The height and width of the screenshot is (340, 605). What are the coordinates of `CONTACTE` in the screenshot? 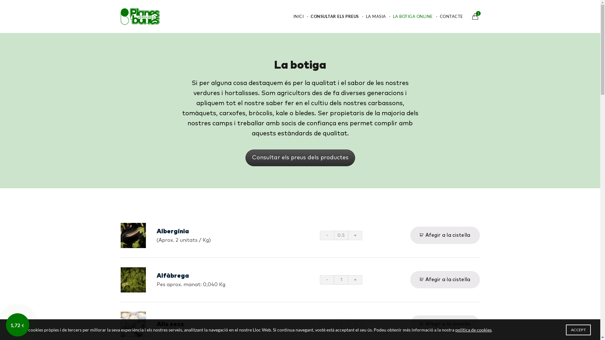 It's located at (452, 16).